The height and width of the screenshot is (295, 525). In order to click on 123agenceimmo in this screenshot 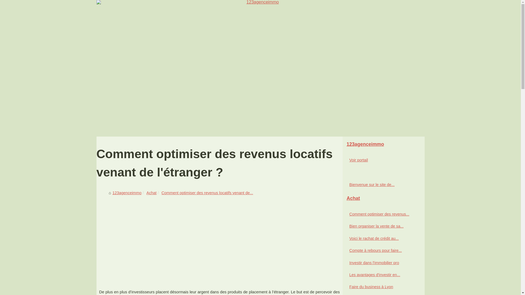, I will do `click(260, 68)`.